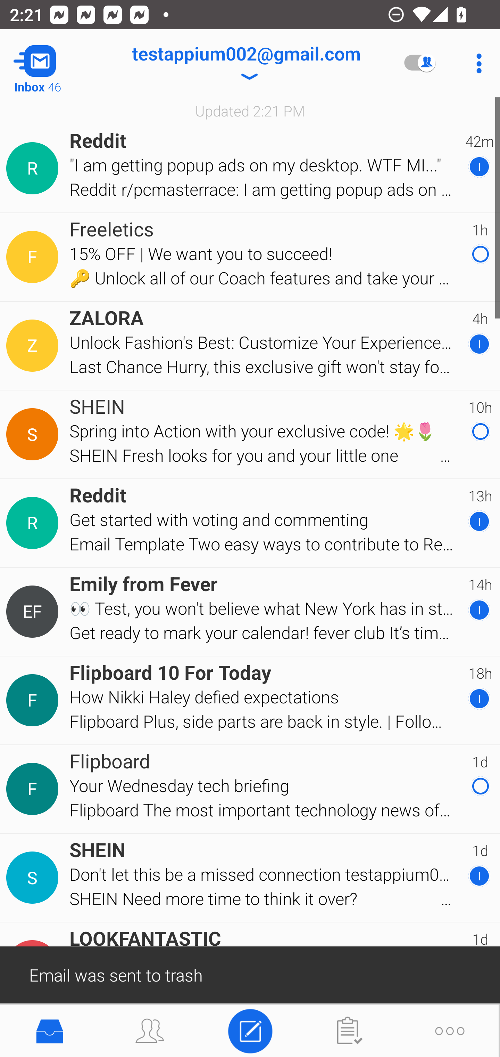 The height and width of the screenshot is (1057, 500). Describe the element at coordinates (34, 700) in the screenshot. I see `Contact Details` at that location.